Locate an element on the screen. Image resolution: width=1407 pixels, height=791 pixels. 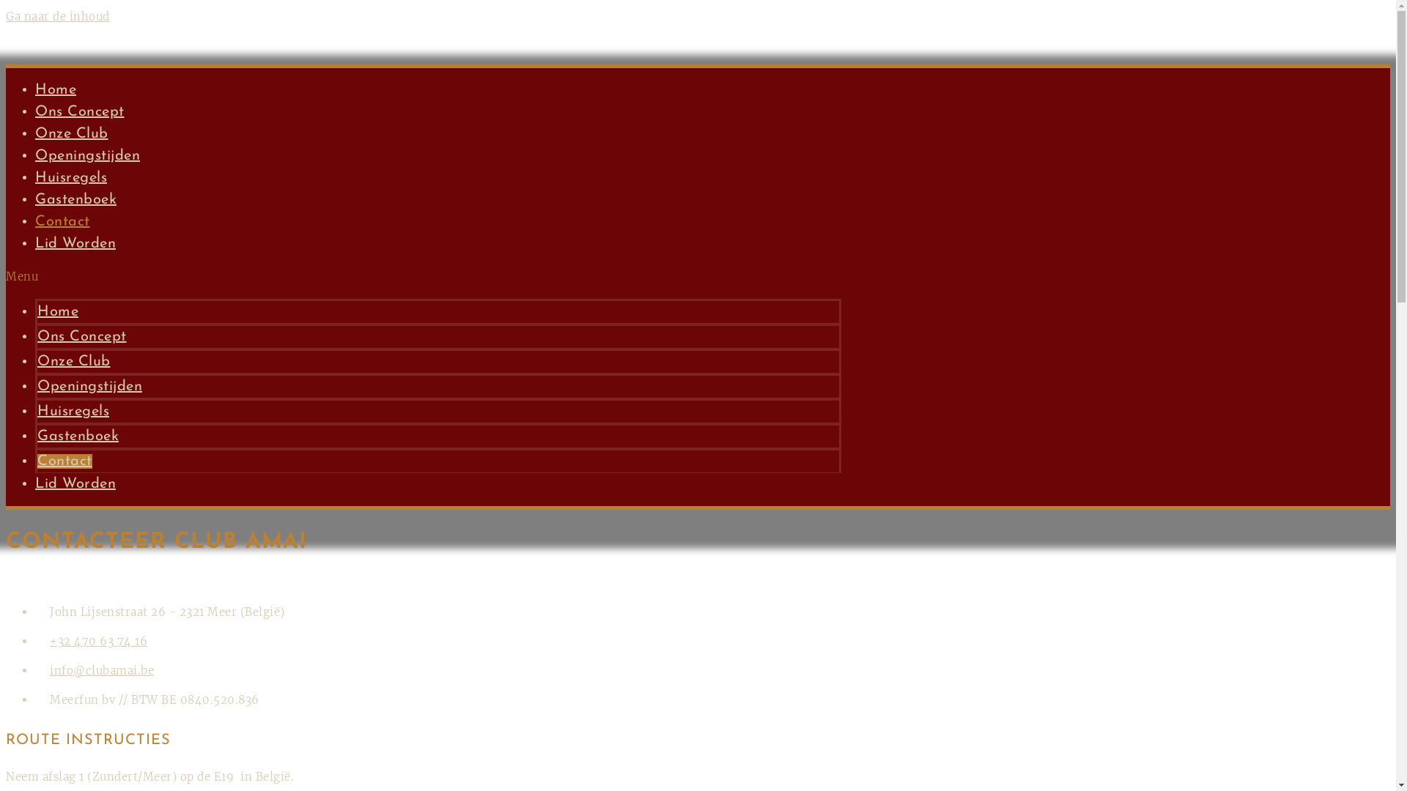
Ons Concept is located at coordinates (80, 112).